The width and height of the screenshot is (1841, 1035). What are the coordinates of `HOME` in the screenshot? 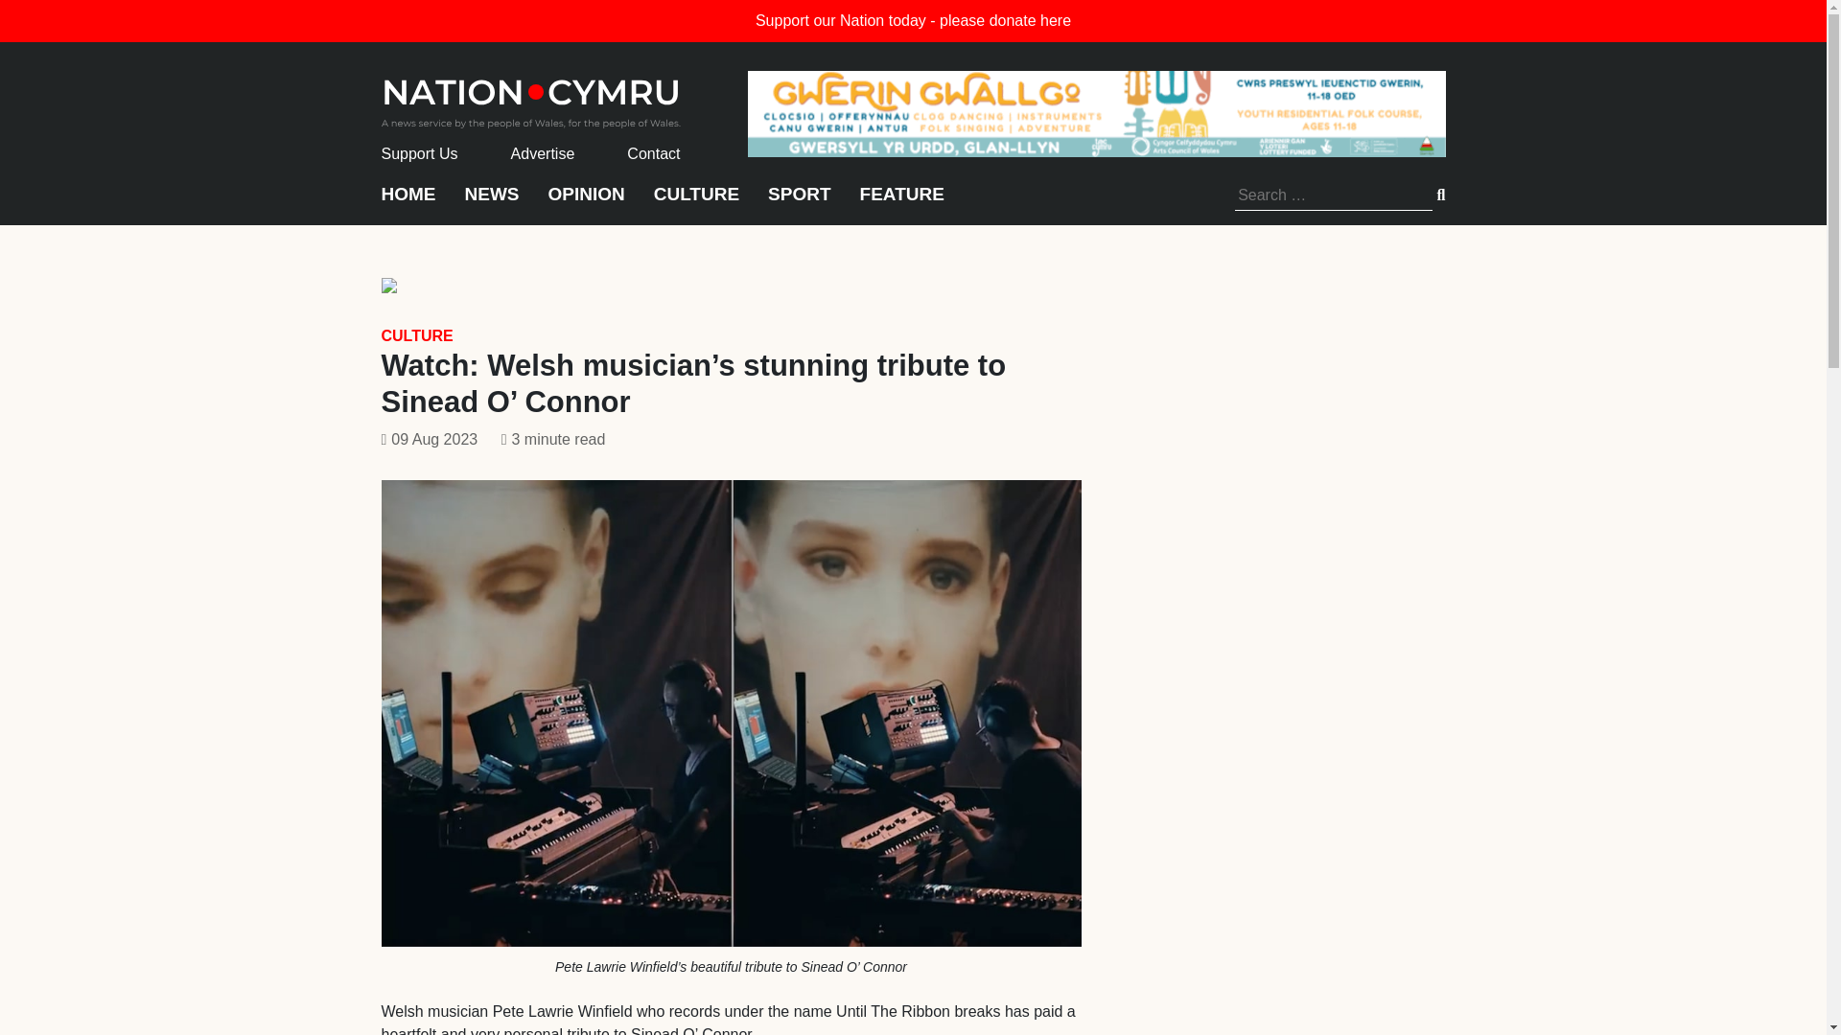 It's located at (408, 203).